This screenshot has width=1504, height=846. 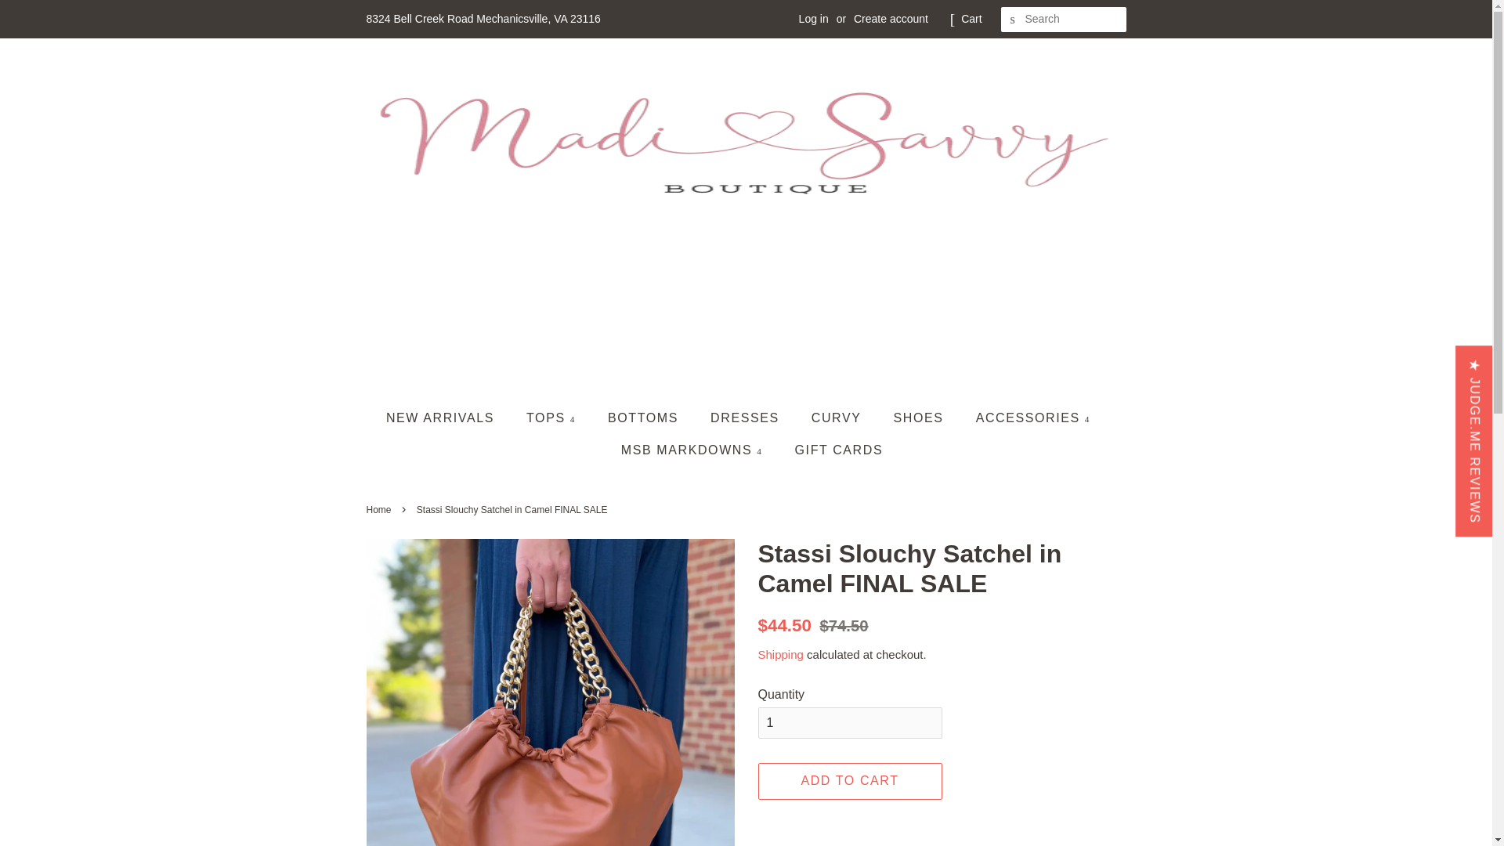 What do you see at coordinates (483, 19) in the screenshot?
I see `8324 Bell Creek Road Mechanicsville, VA 23116` at bounding box center [483, 19].